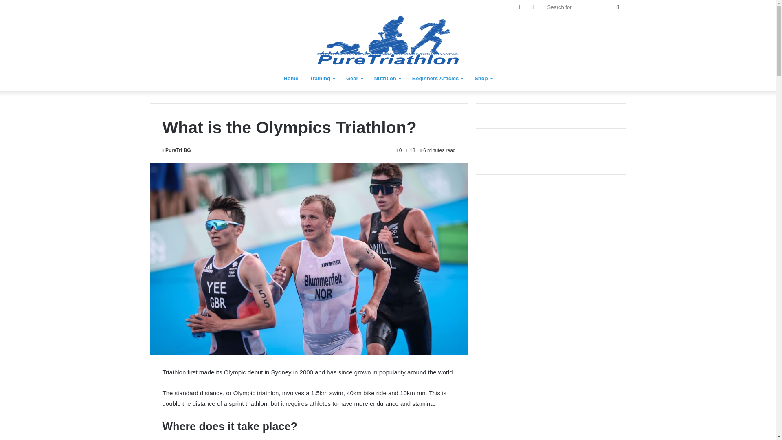 This screenshot has width=782, height=440. I want to click on Home, so click(291, 78).